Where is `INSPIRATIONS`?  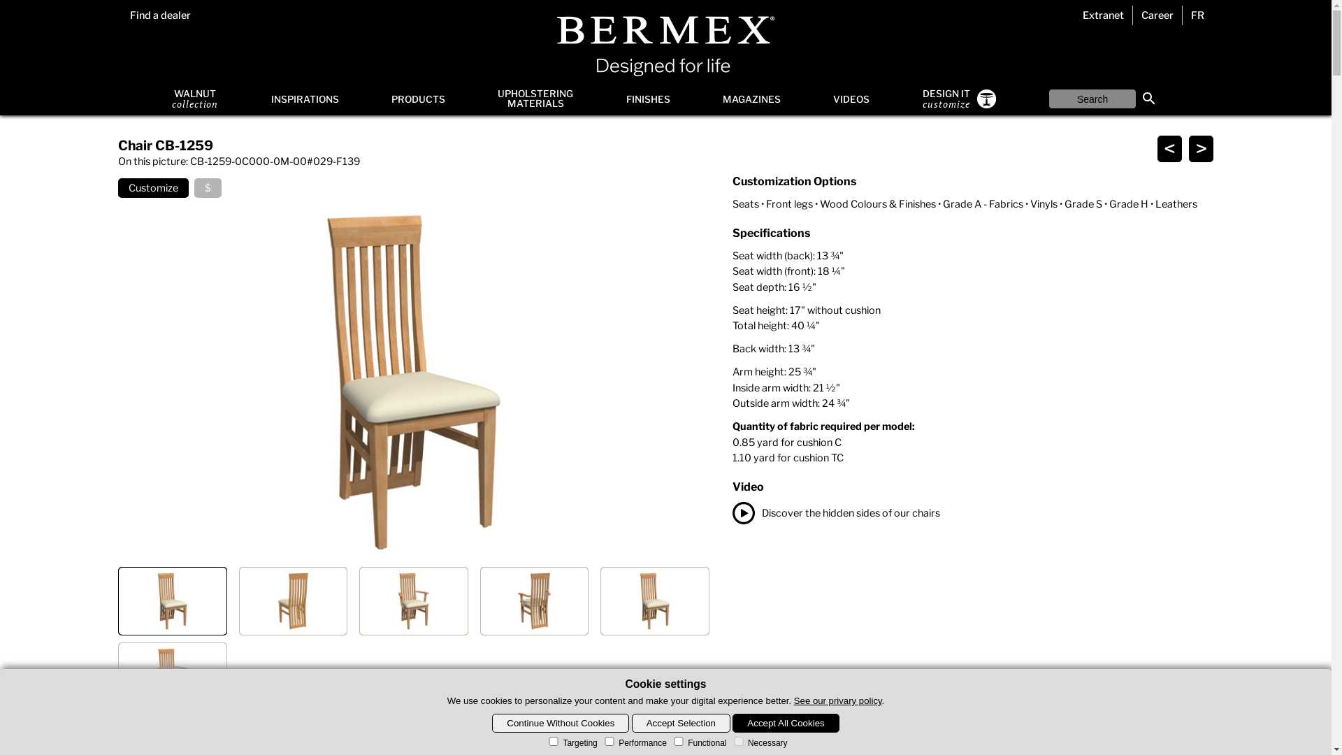
INSPIRATIONS is located at coordinates (305, 99).